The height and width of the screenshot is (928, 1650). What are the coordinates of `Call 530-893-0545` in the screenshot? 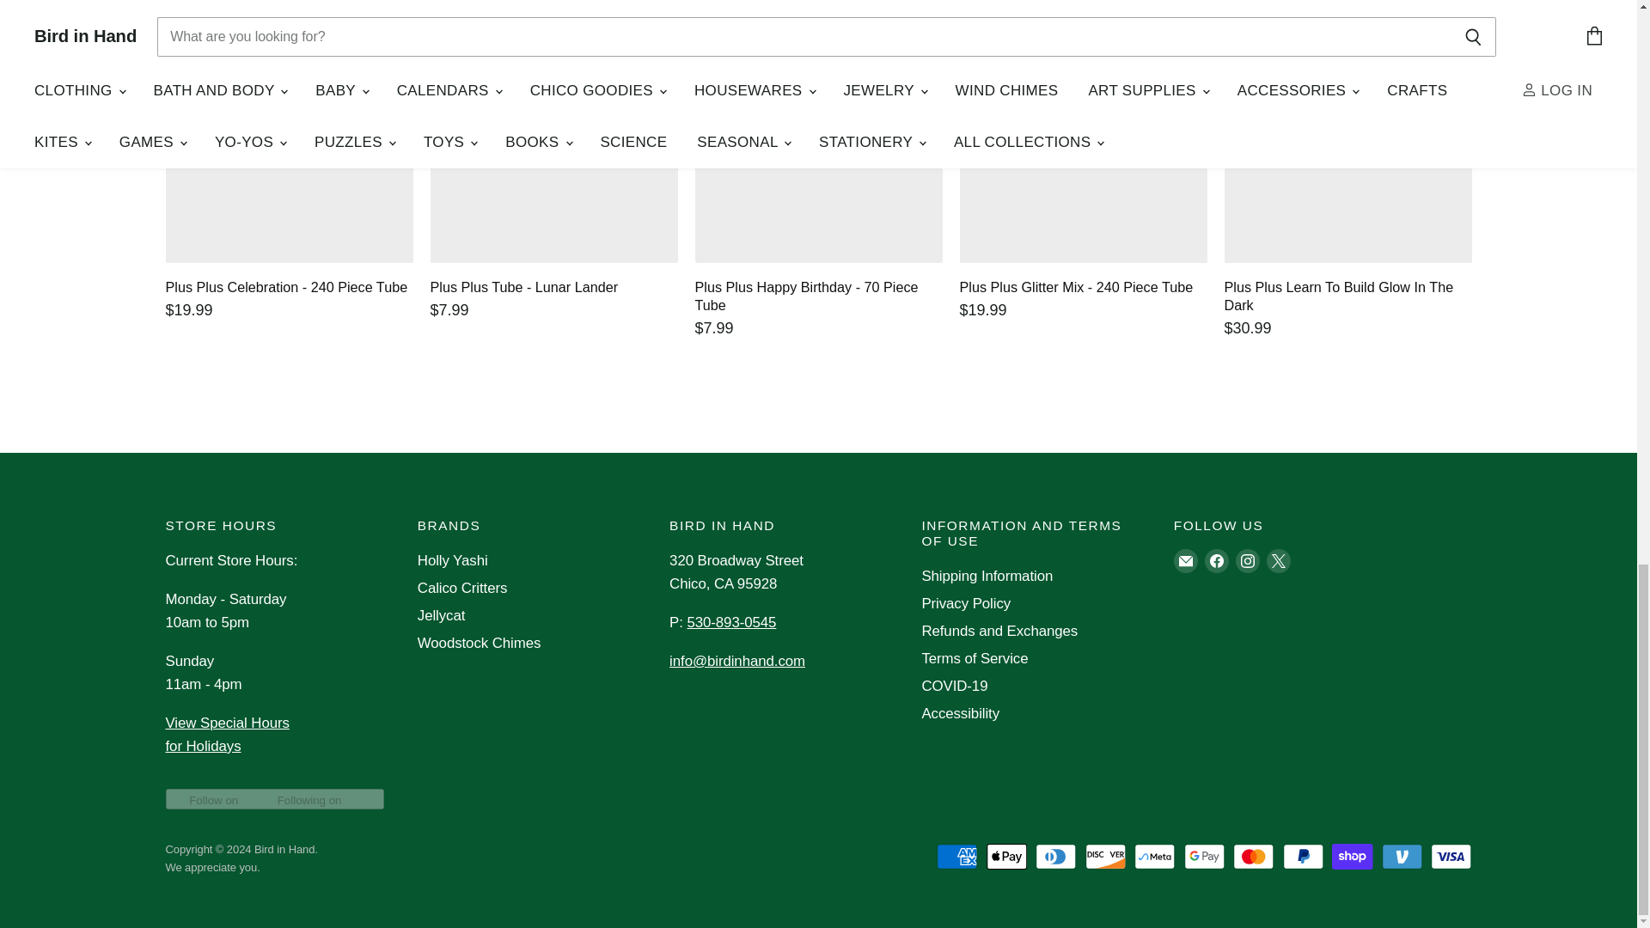 It's located at (730, 622).